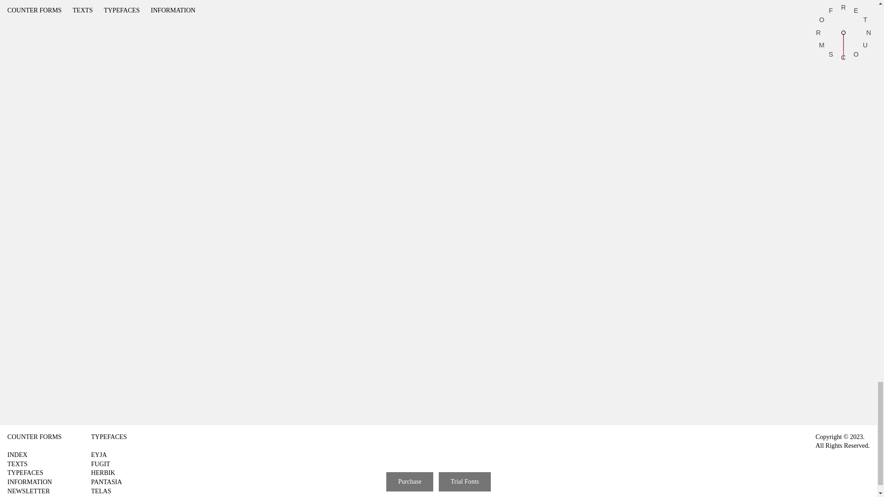 Image resolution: width=884 pixels, height=497 pixels. I want to click on TEXTS, so click(17, 464).